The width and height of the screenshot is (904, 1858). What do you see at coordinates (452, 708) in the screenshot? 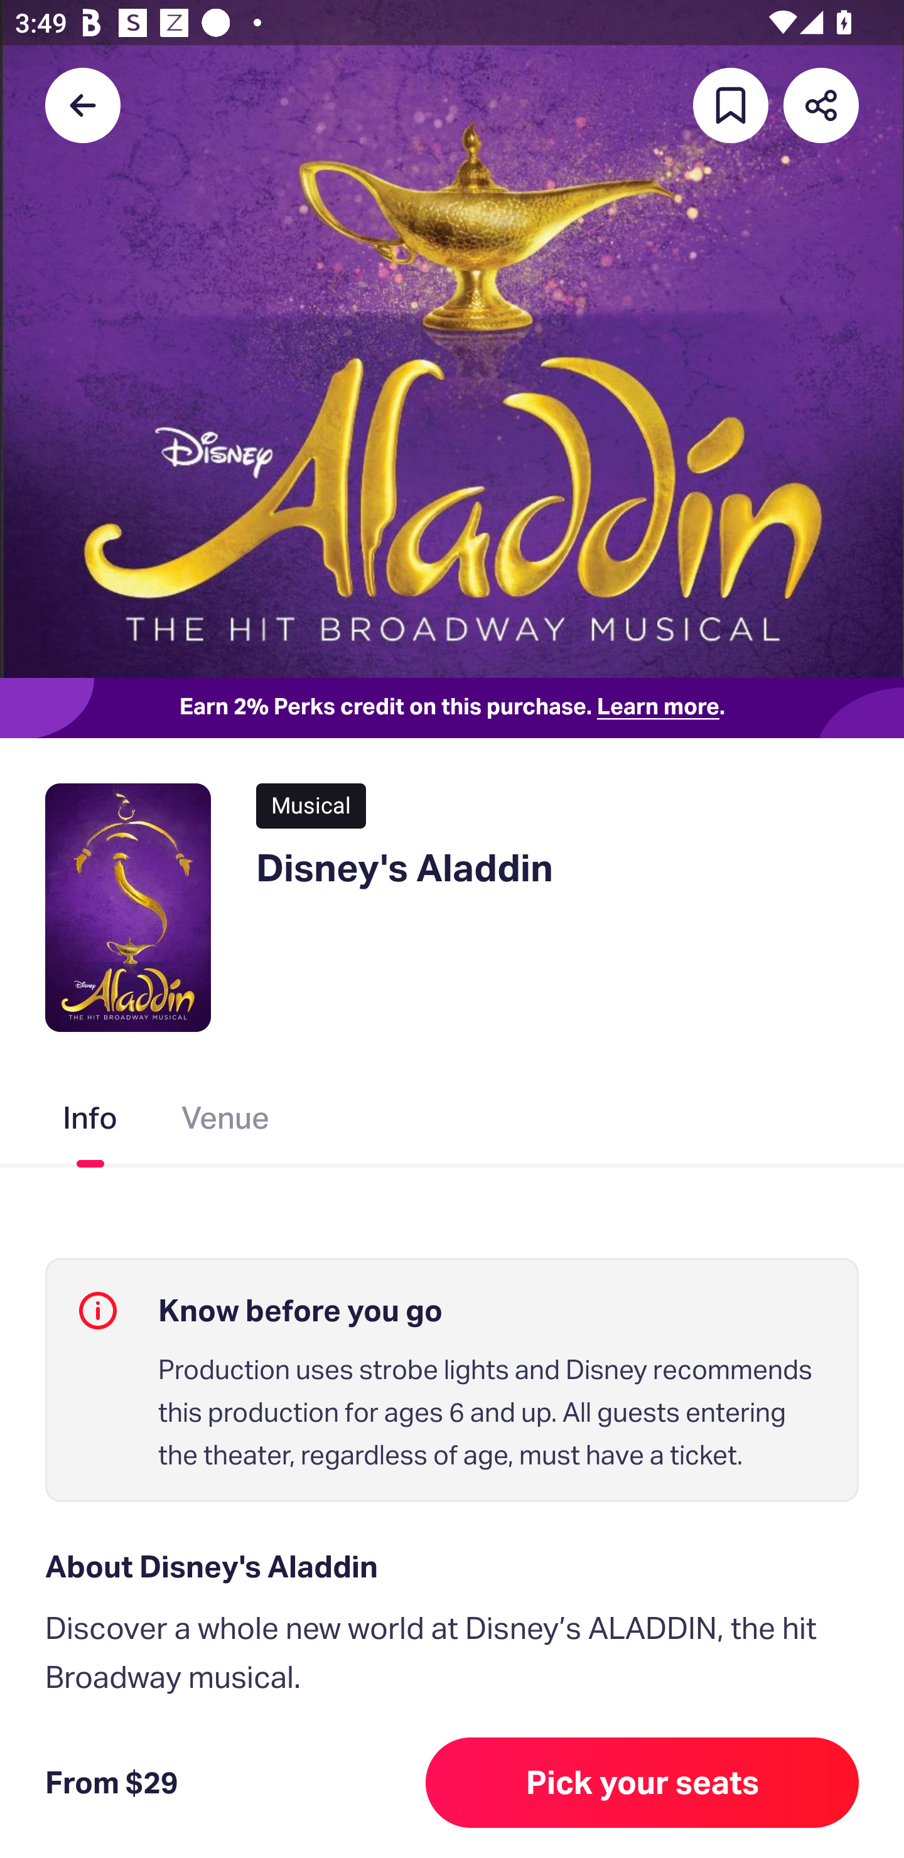
I see `Earn 2% Perks credit on this purchase. Learn more.` at bounding box center [452, 708].